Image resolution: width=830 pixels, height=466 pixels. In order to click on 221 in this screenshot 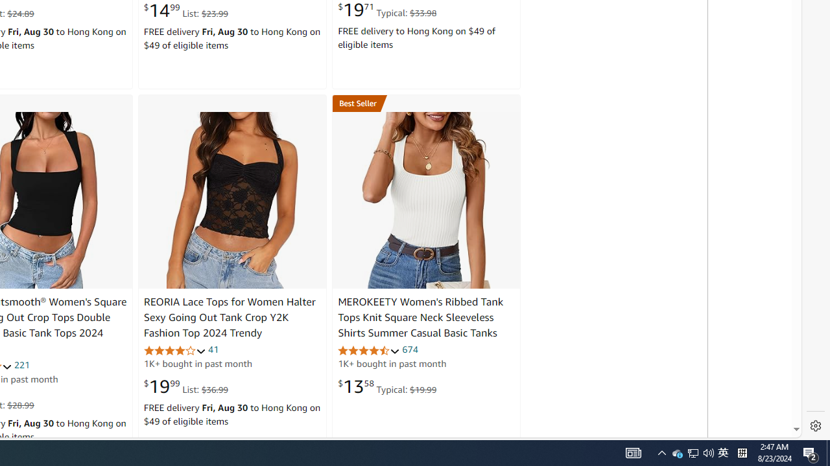, I will do `click(22, 364)`.